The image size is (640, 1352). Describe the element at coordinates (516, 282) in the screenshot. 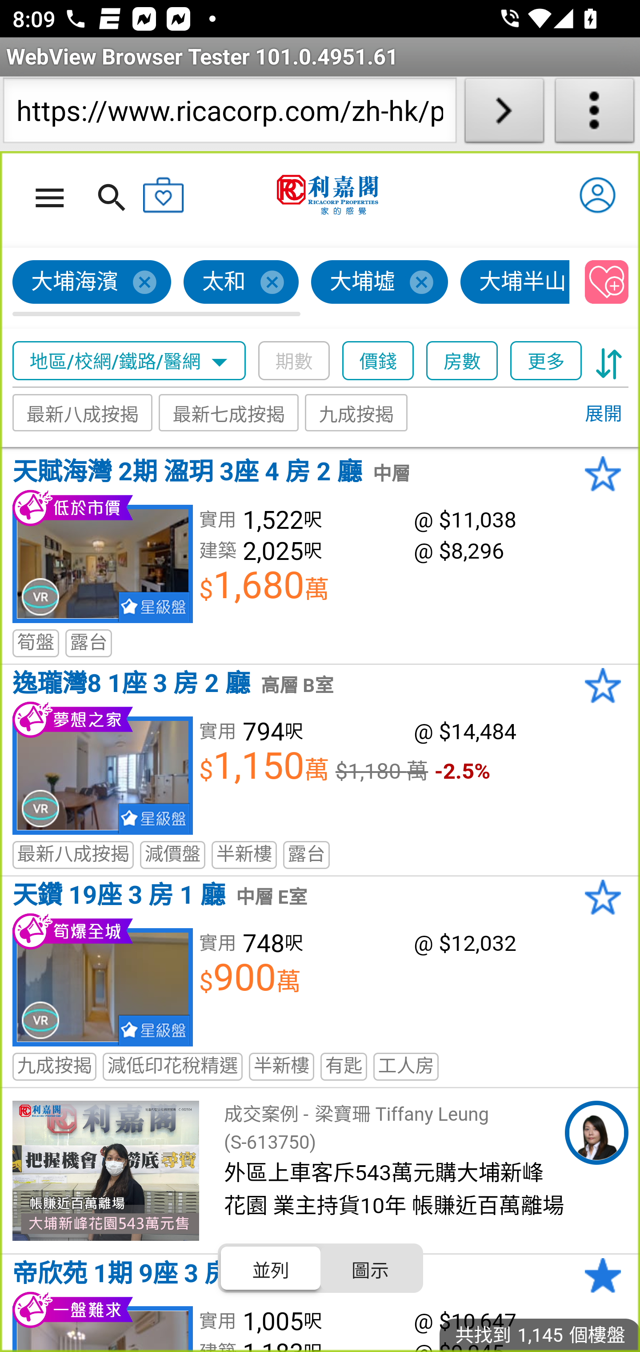

I see `大埔半山` at that location.